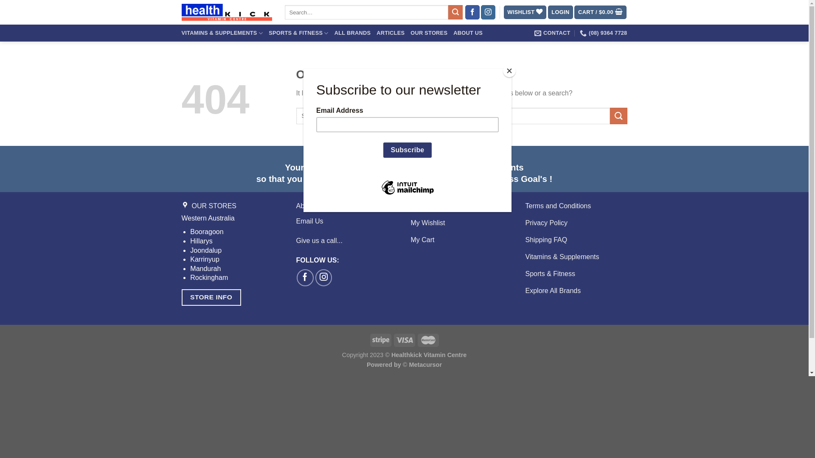 The image size is (815, 458). I want to click on Explore All Brands, so click(576, 292).